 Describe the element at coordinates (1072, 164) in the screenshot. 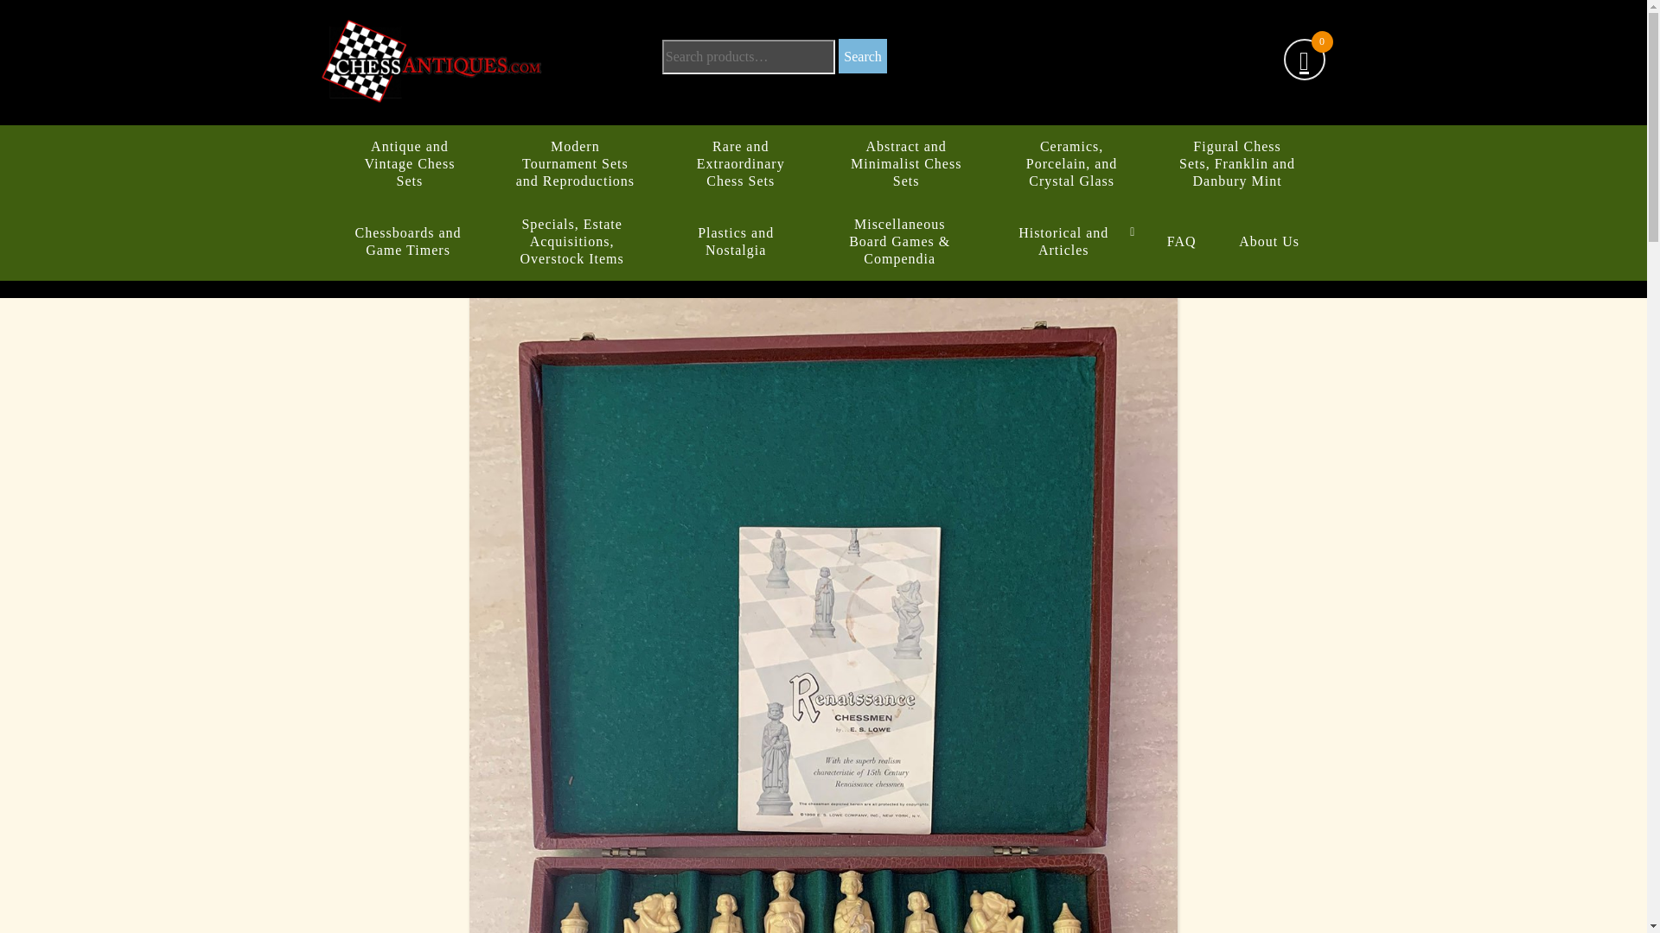

I see `Ceramics, Porcelain, and Crystal Glass` at that location.